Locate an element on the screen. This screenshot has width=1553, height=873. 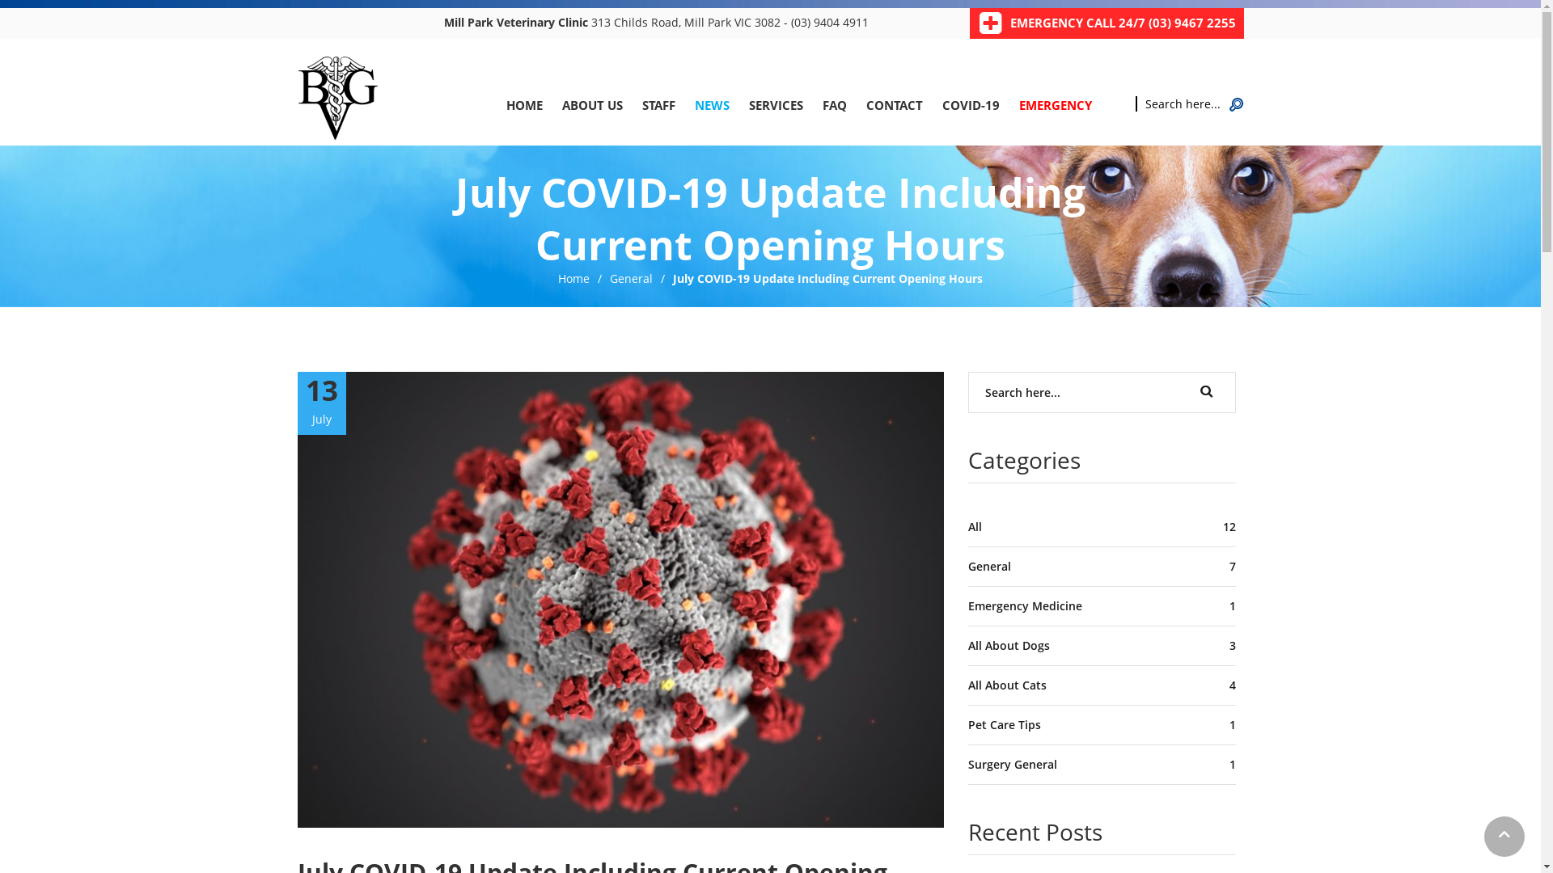
SERVICES is located at coordinates (776, 105).